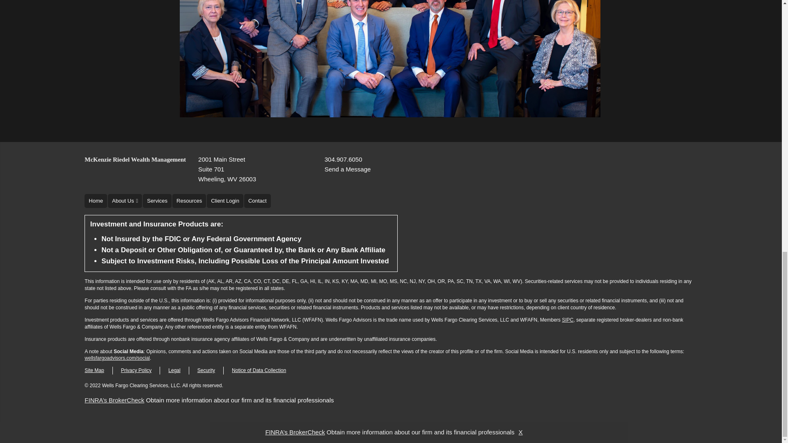  I want to click on Site Map, so click(94, 370).